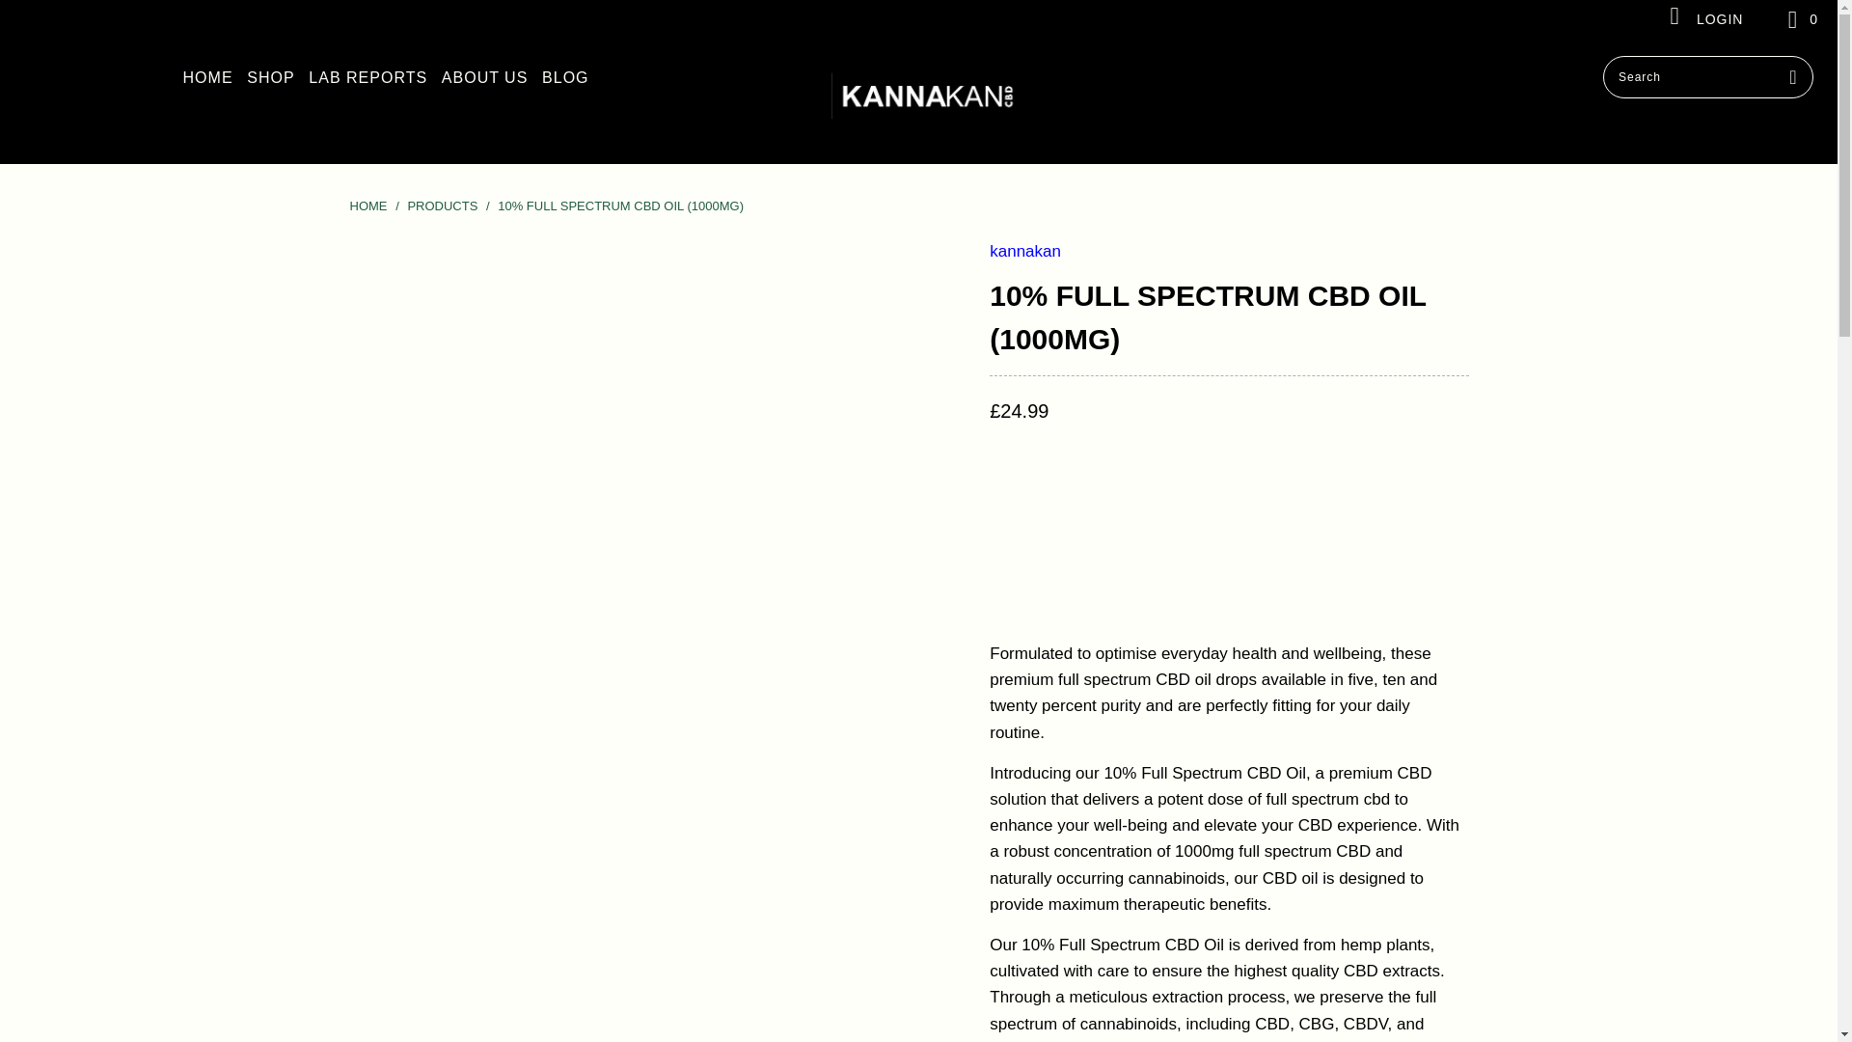 This screenshot has height=1042, width=1852. Describe the element at coordinates (565, 77) in the screenshot. I see `BLOG` at that location.